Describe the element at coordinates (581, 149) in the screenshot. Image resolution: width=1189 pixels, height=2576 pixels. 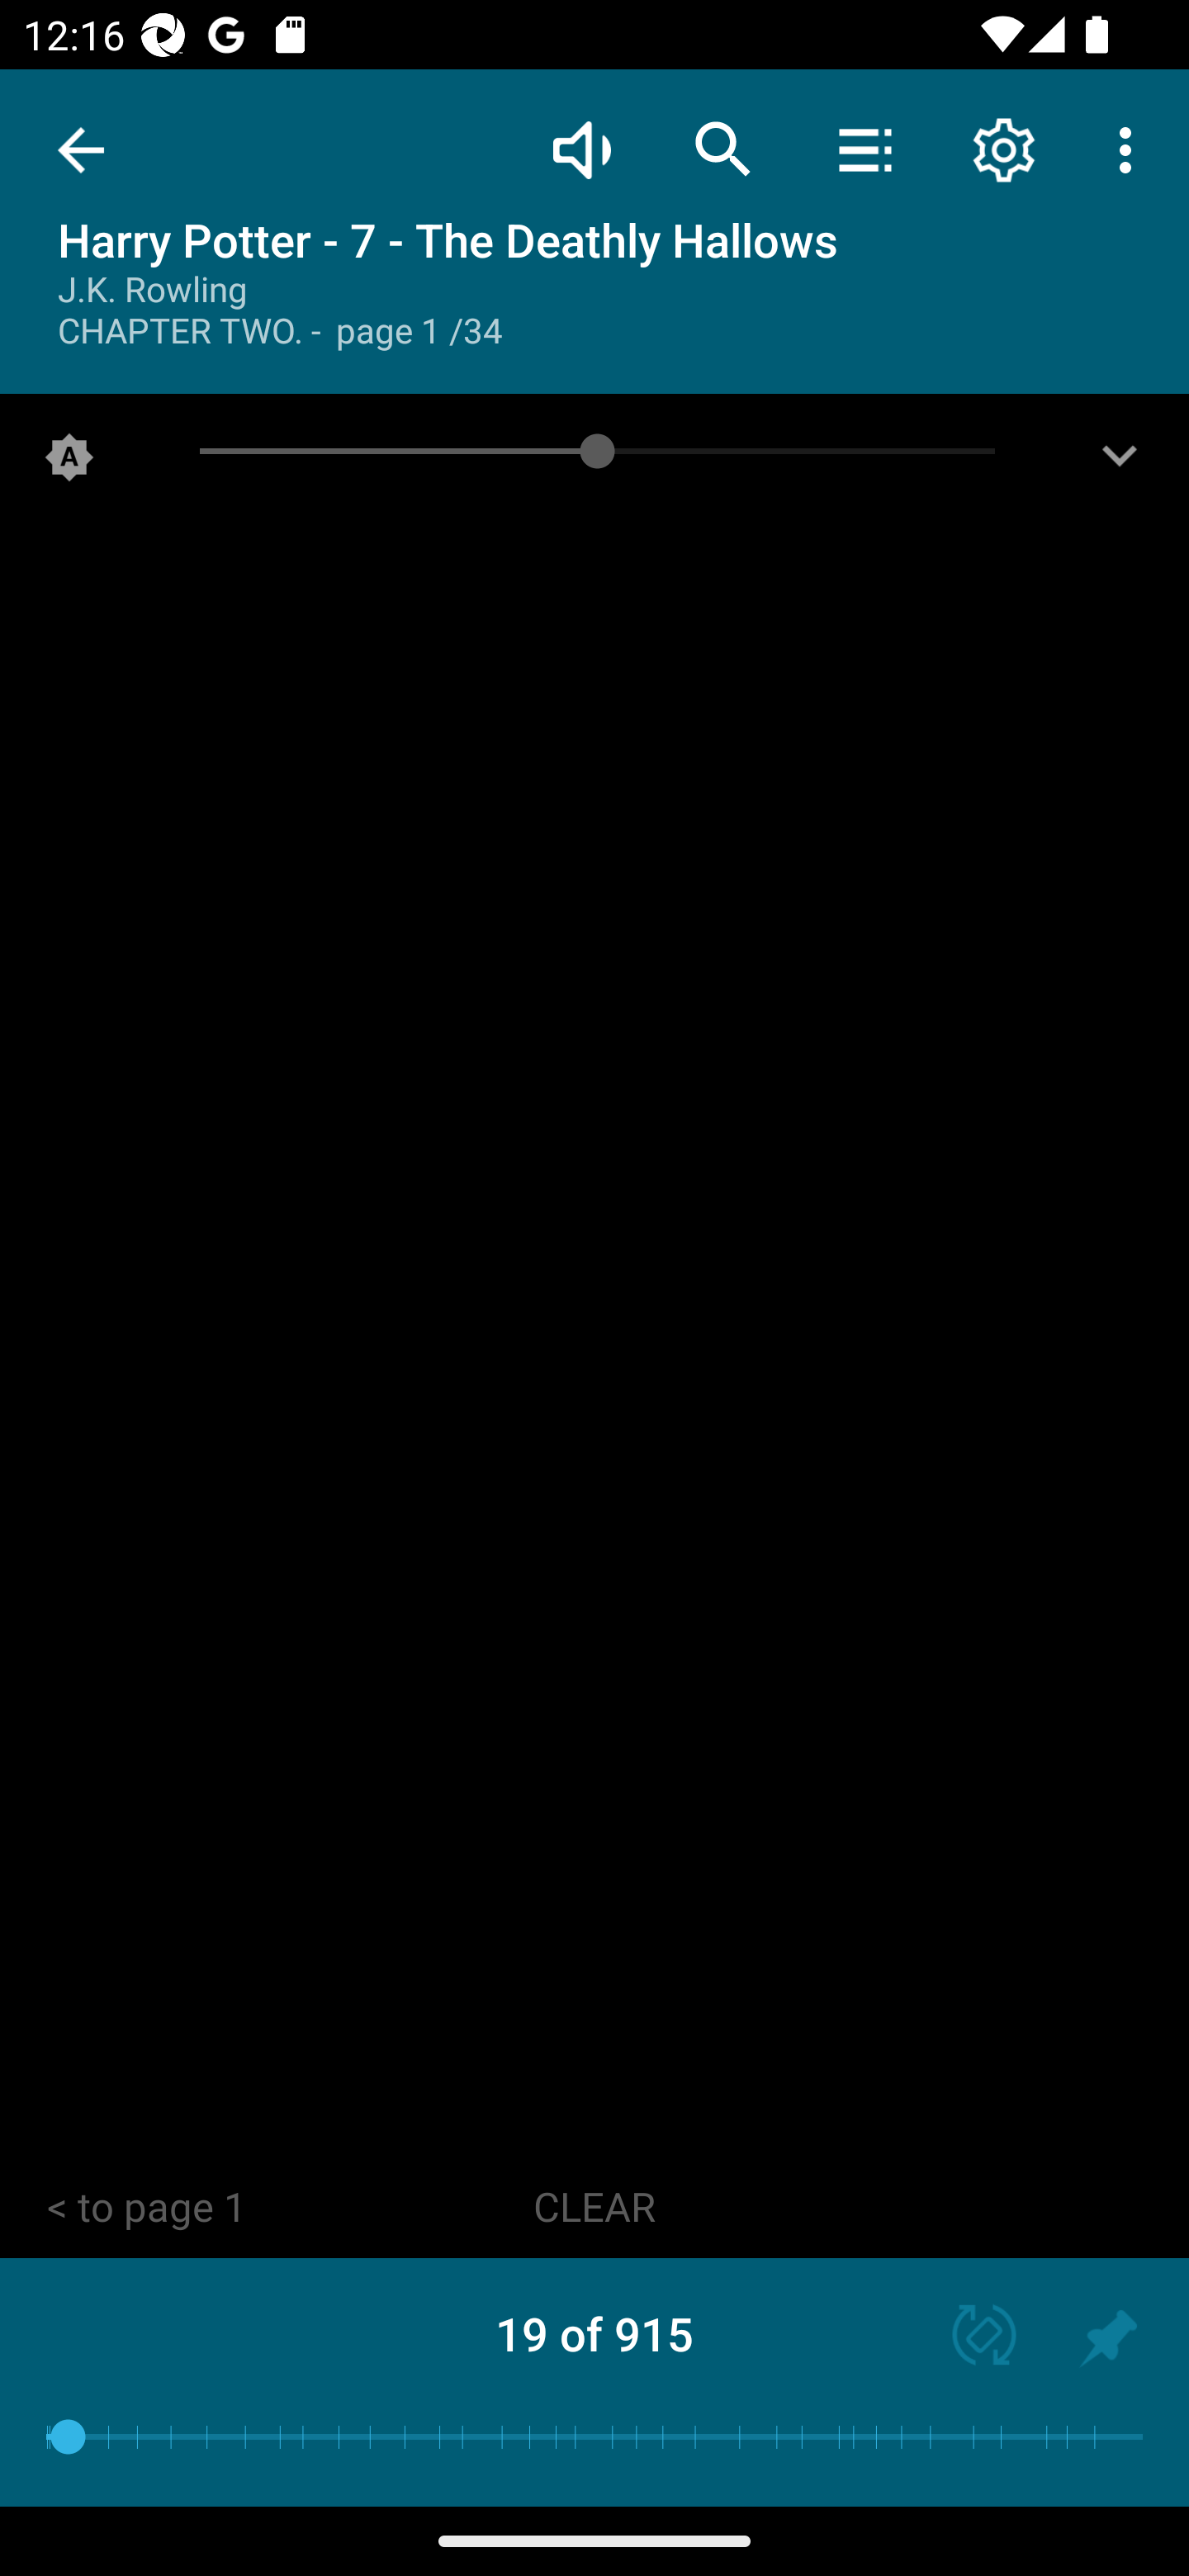
I see `Read aloud` at that location.